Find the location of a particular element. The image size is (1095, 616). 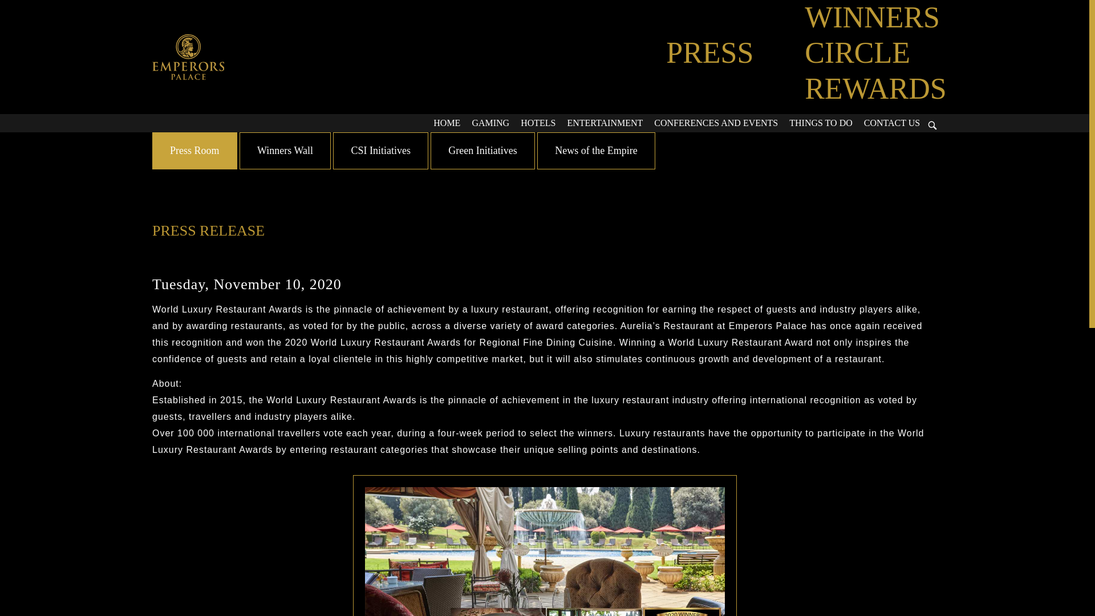

HOTELS is located at coordinates (537, 123).